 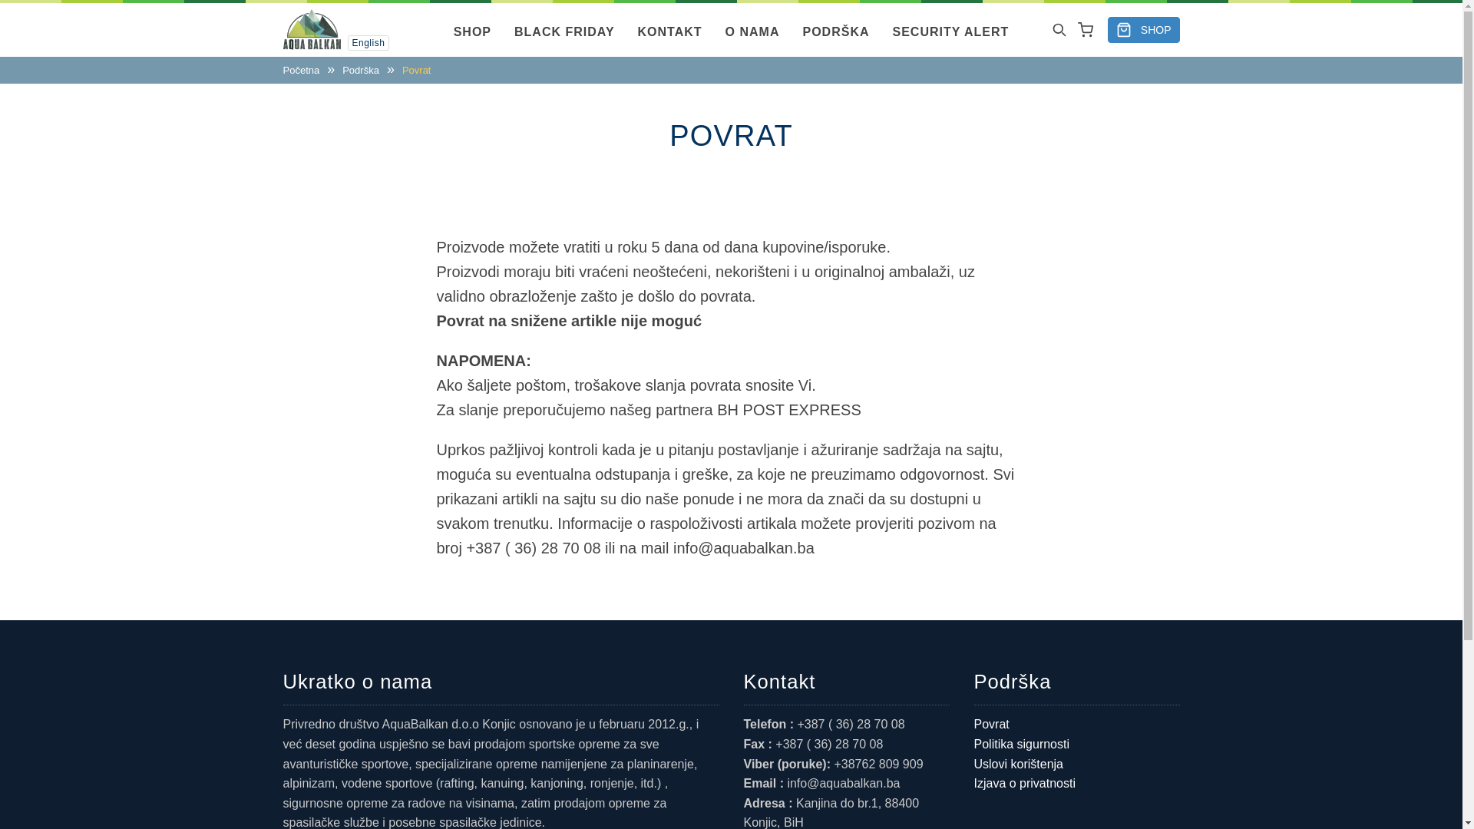 I want to click on Povrat, so click(x=1076, y=725).